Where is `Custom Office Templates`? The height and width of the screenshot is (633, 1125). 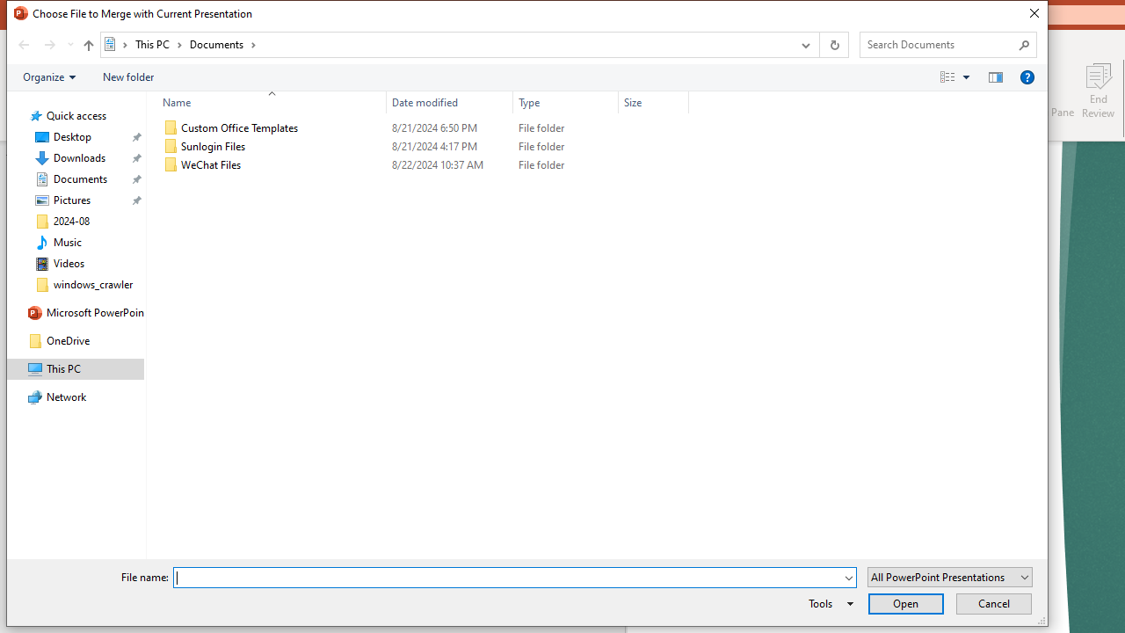 Custom Office Templates is located at coordinates (422, 128).